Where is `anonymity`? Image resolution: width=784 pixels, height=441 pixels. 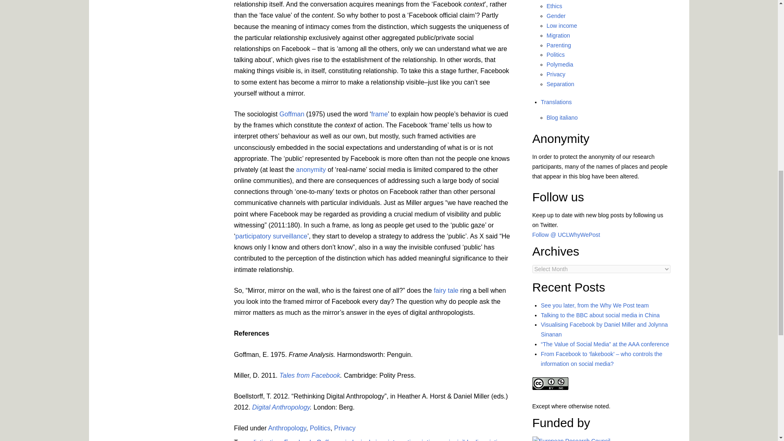
anonymity is located at coordinates (311, 170).